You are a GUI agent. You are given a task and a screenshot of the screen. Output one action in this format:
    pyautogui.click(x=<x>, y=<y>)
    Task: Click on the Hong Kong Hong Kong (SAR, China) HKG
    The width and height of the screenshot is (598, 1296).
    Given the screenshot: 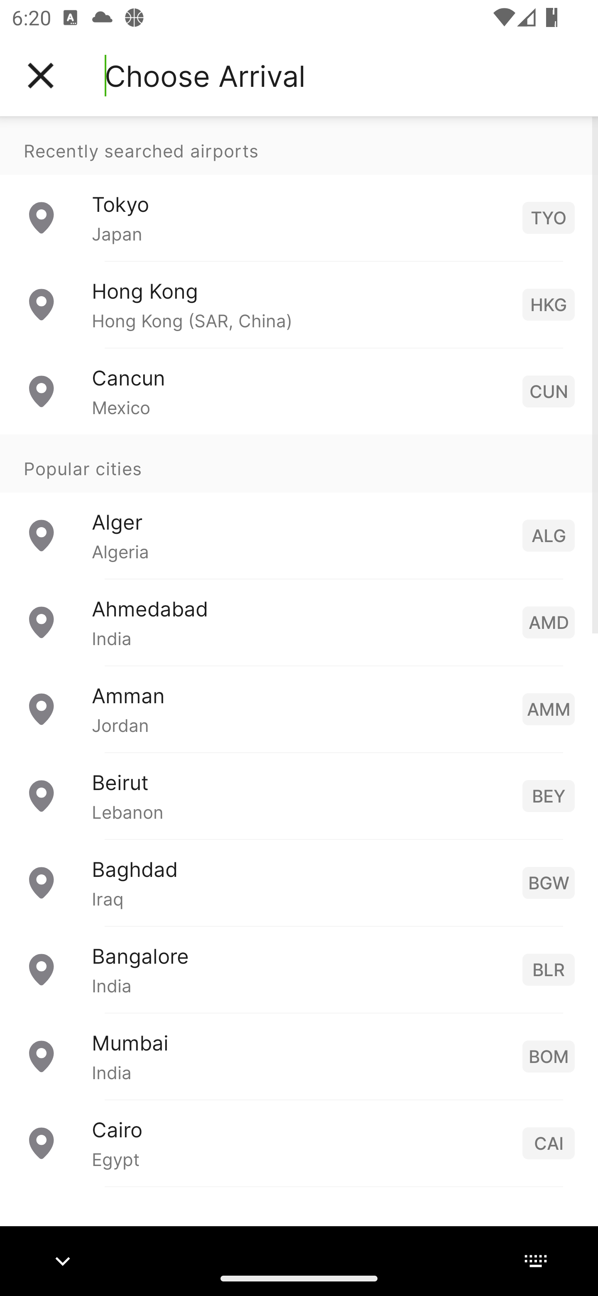 What is the action you would take?
    pyautogui.click(x=299, y=304)
    